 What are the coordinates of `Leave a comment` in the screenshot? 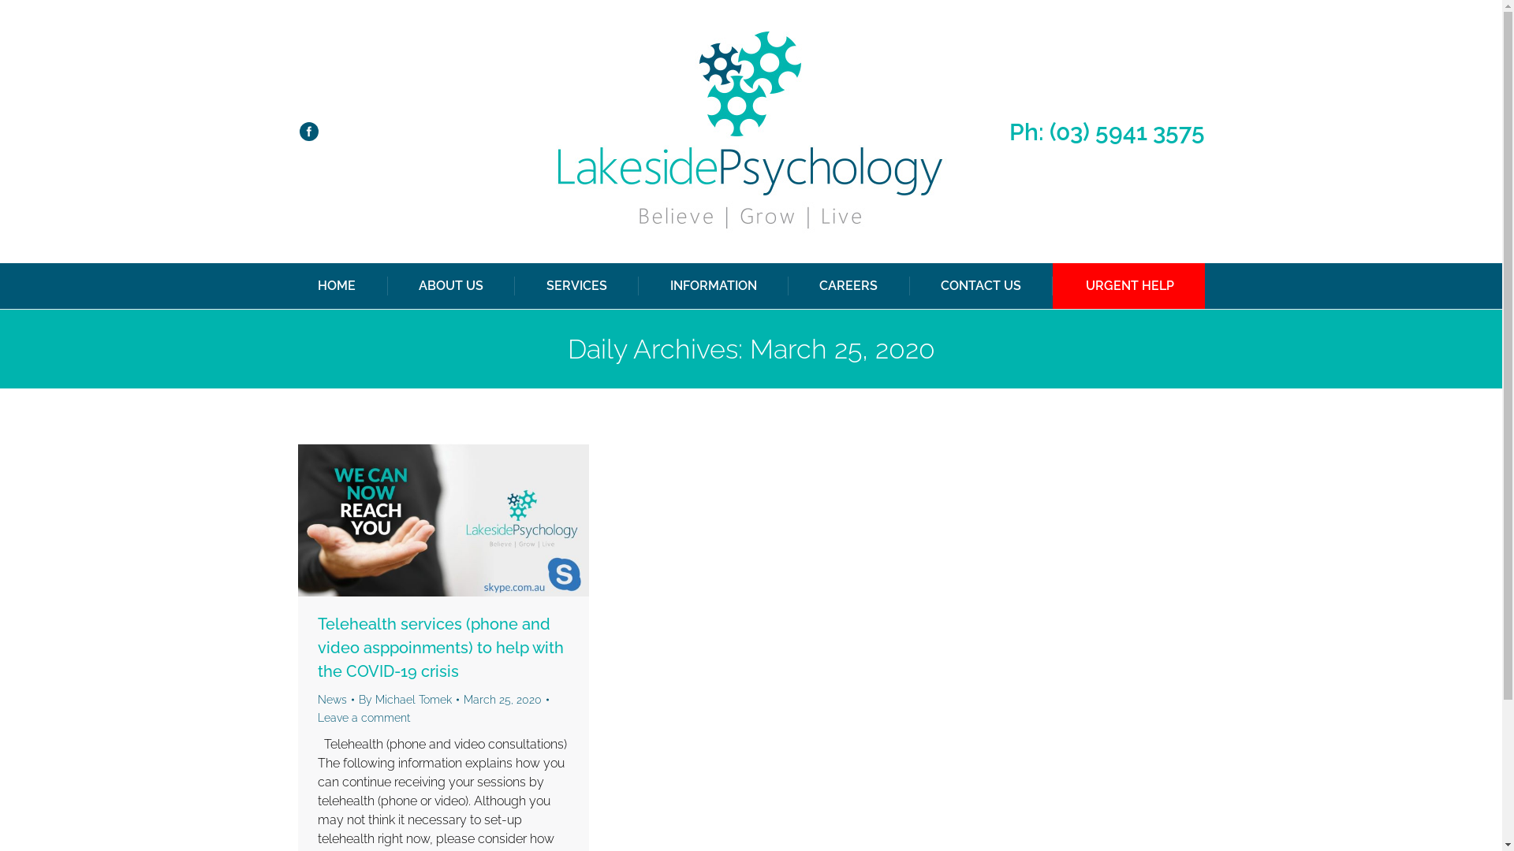 It's located at (363, 719).